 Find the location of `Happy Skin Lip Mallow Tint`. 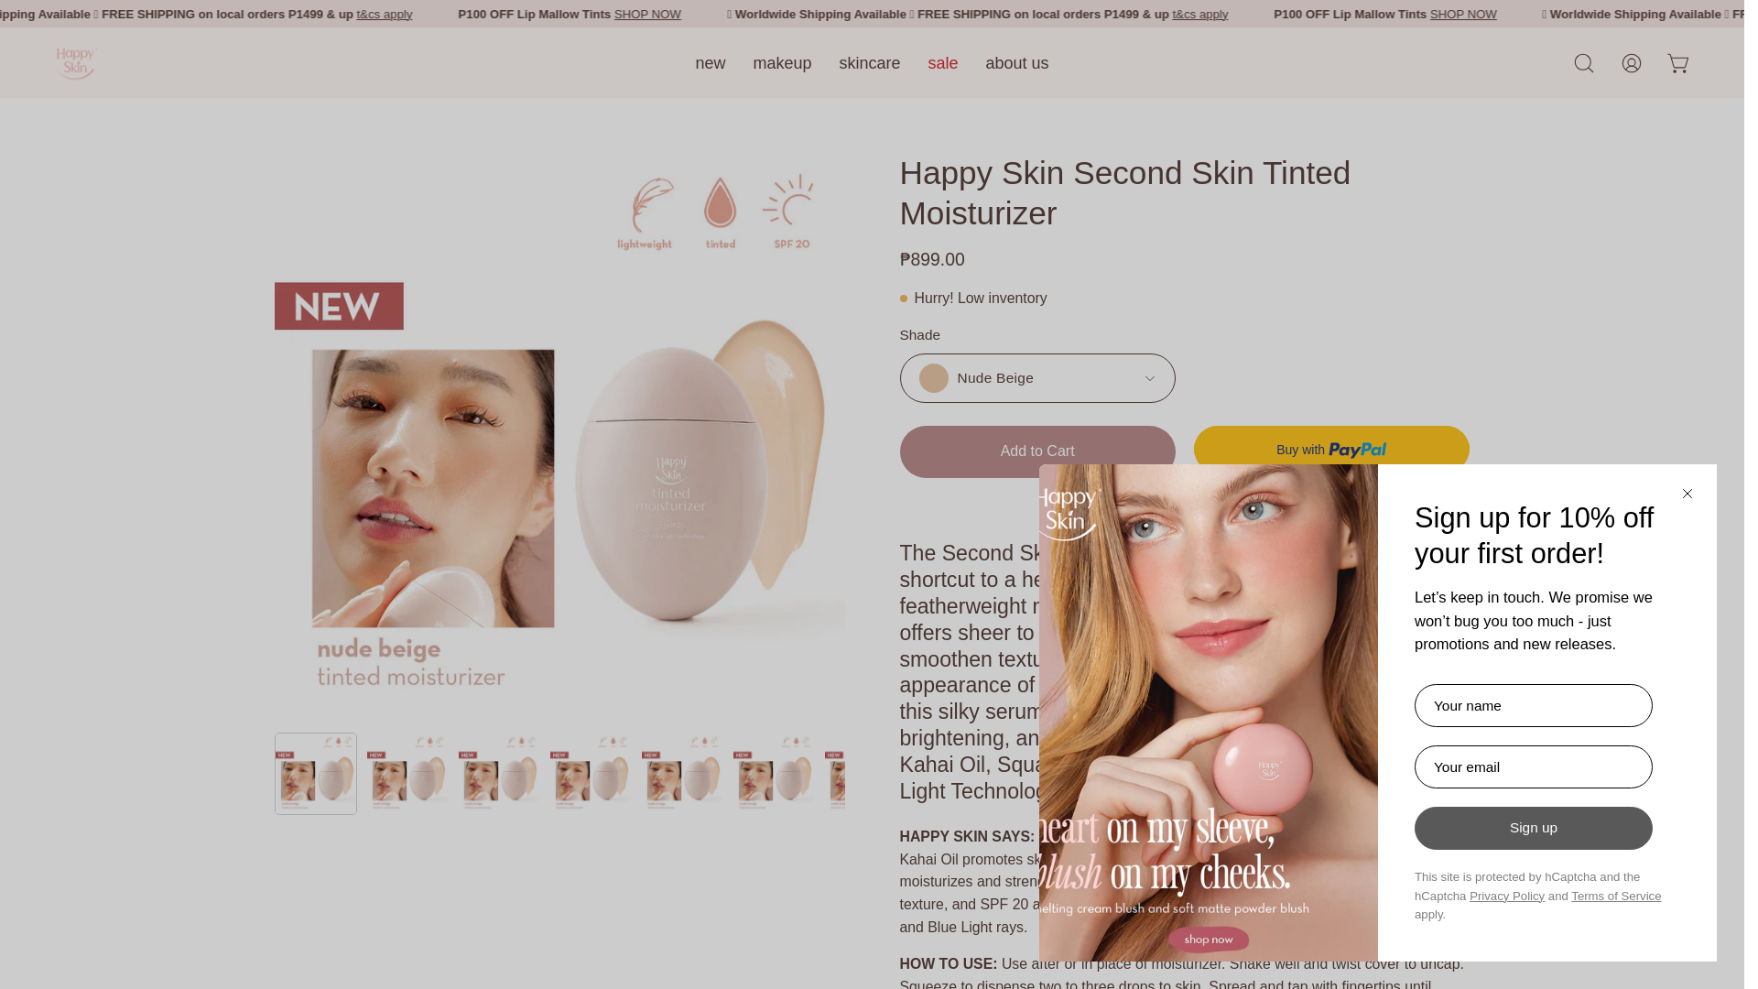

Happy Skin Lip Mallow Tint is located at coordinates (1529, 15).